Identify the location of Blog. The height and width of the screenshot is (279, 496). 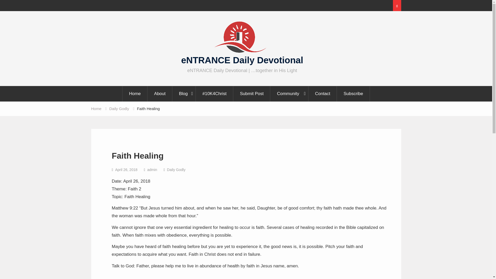
(184, 94).